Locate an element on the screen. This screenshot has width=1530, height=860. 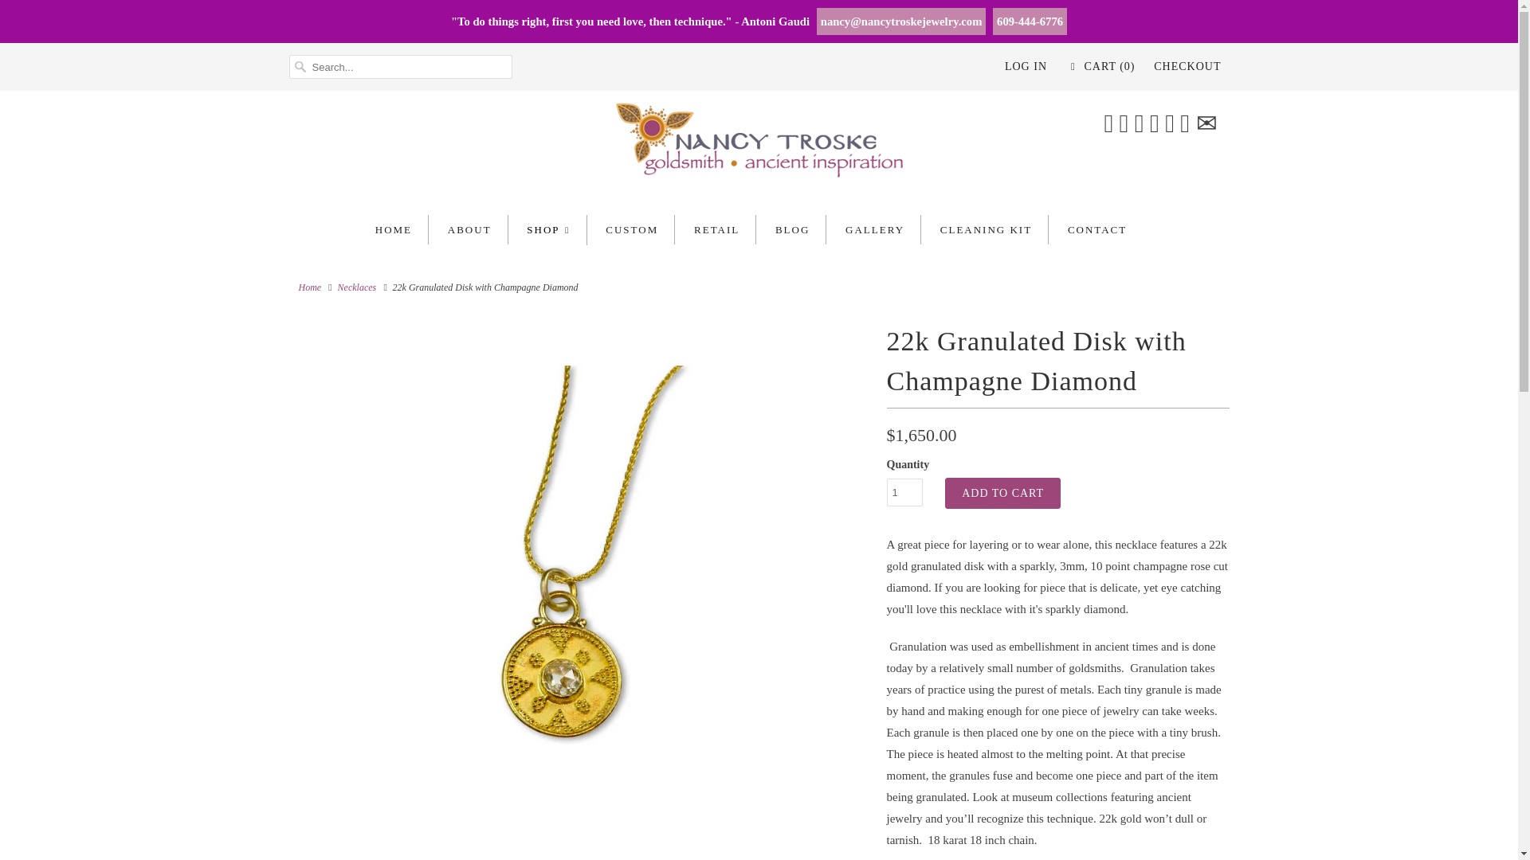
1 is located at coordinates (904, 492).